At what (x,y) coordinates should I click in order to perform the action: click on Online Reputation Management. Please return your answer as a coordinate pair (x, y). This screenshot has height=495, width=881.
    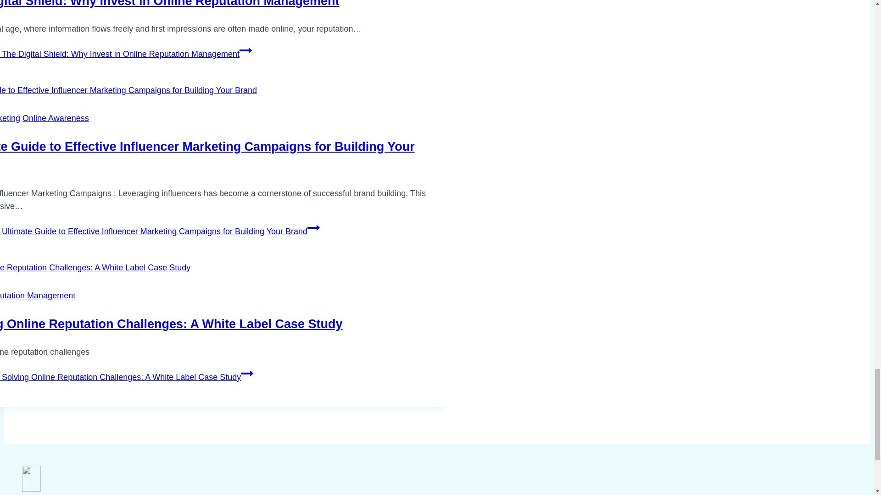
    Looking at the image, I should click on (38, 295).